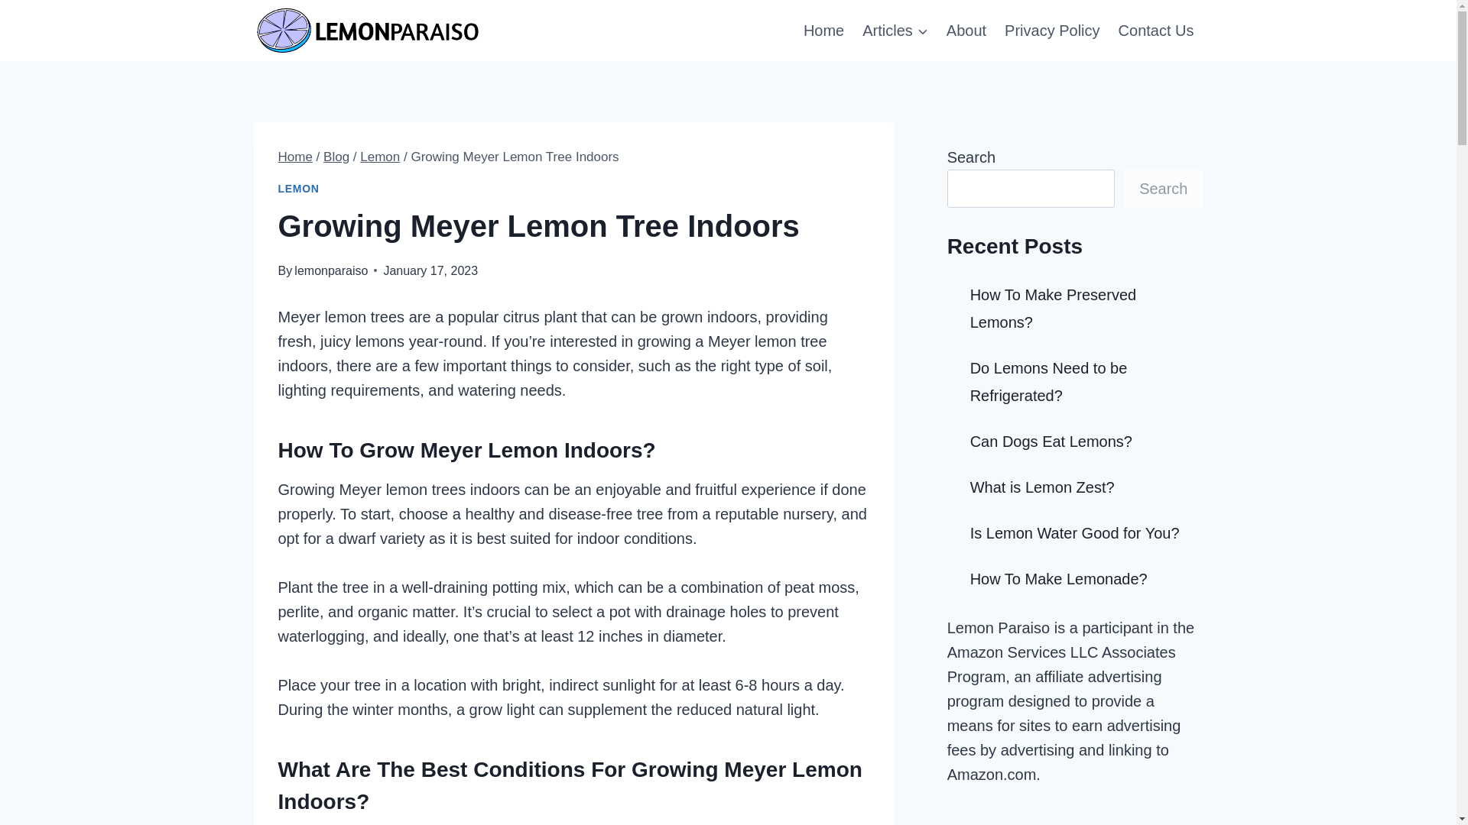  What do you see at coordinates (823, 31) in the screenshot?
I see `Home` at bounding box center [823, 31].